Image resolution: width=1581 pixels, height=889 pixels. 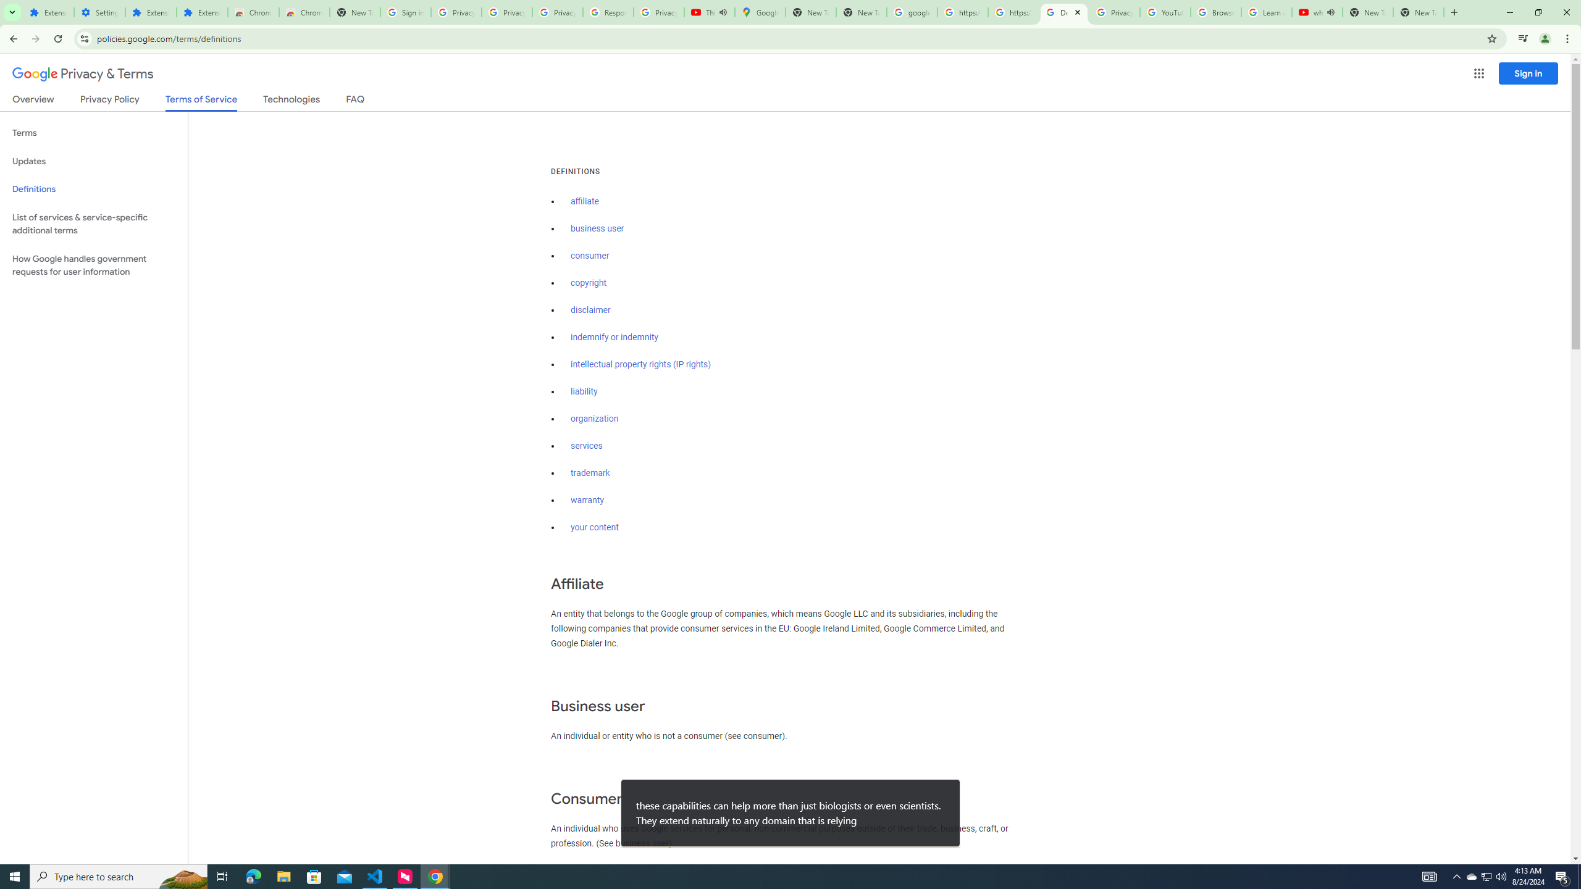 I want to click on https://scholar.google.com/, so click(x=962, y=12).